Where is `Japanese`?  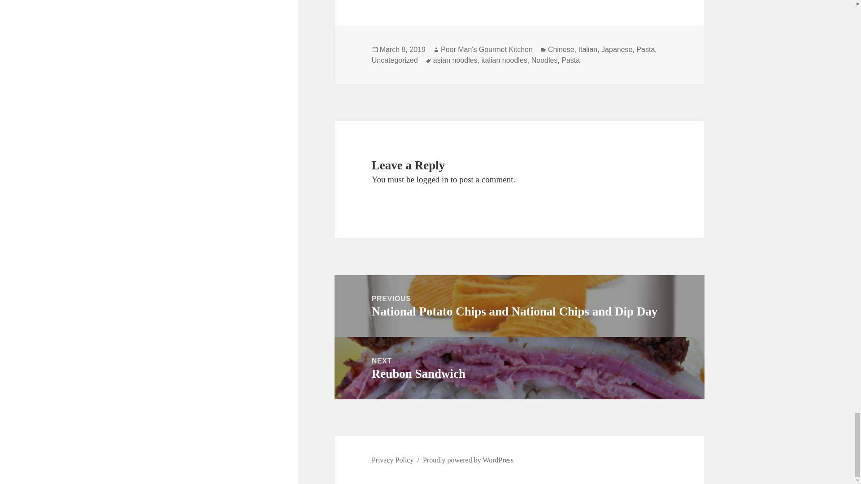 Japanese is located at coordinates (616, 49).